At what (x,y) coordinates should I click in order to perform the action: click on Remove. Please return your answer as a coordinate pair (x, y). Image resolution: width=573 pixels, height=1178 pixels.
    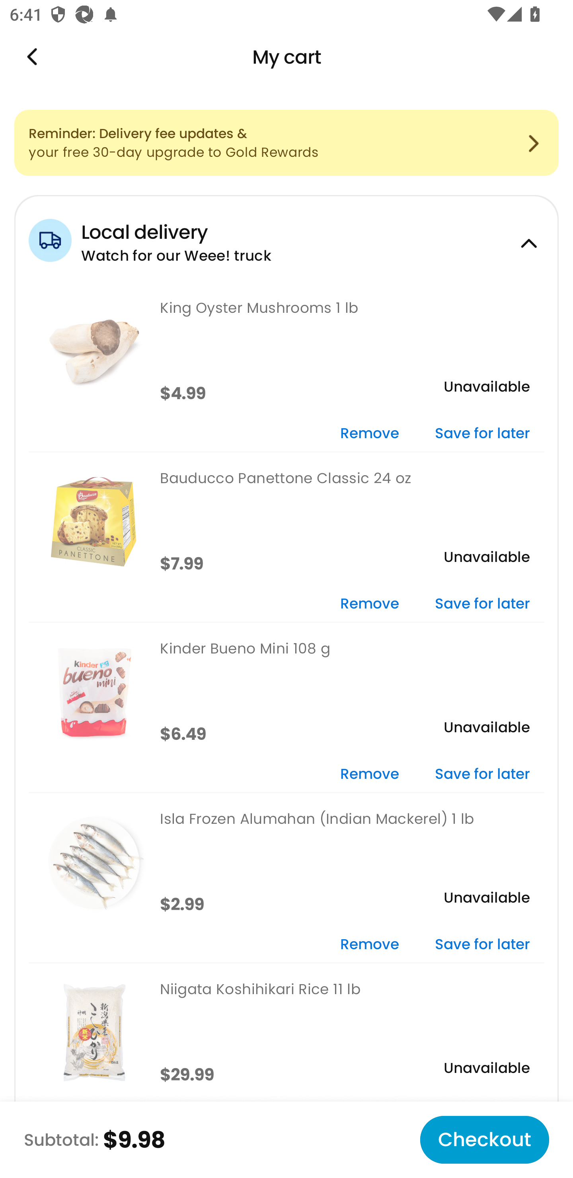
    Looking at the image, I should click on (369, 605).